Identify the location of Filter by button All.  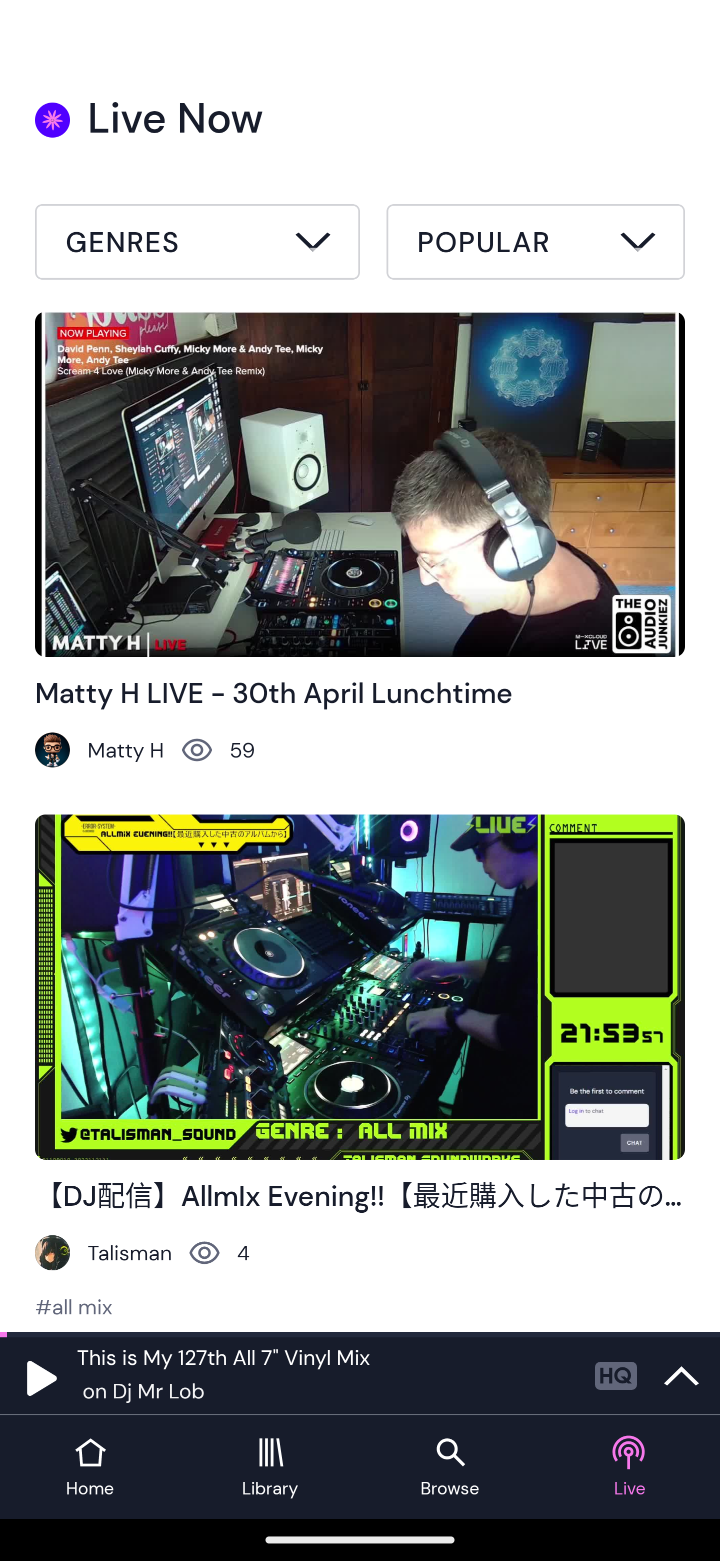
(197, 245).